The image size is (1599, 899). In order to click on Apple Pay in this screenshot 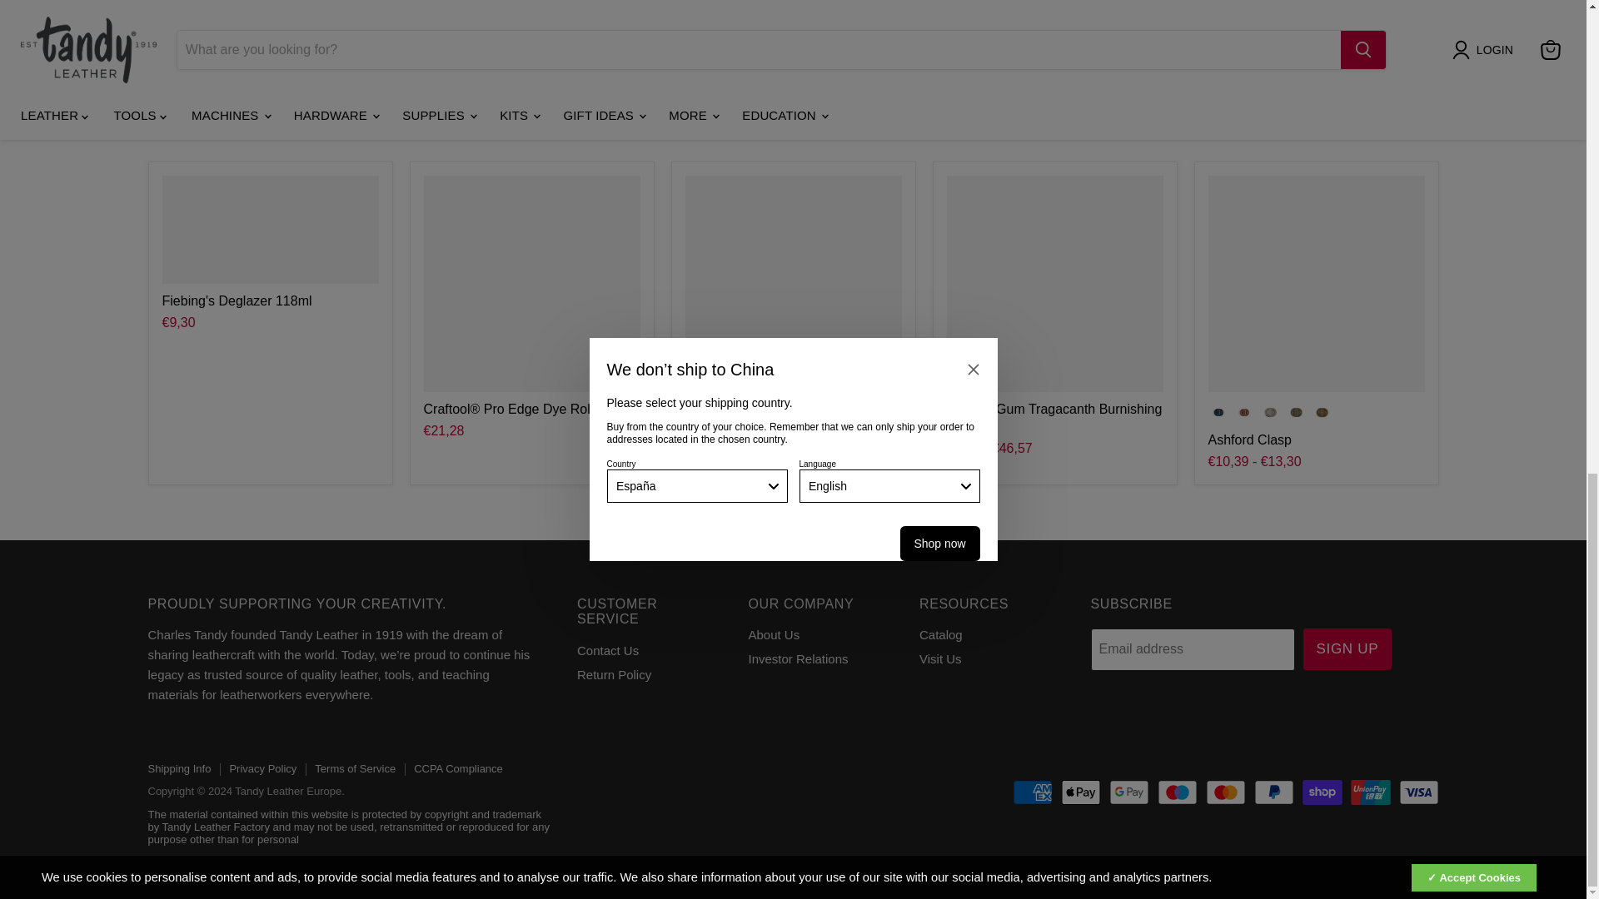, I will do `click(1081, 792)`.